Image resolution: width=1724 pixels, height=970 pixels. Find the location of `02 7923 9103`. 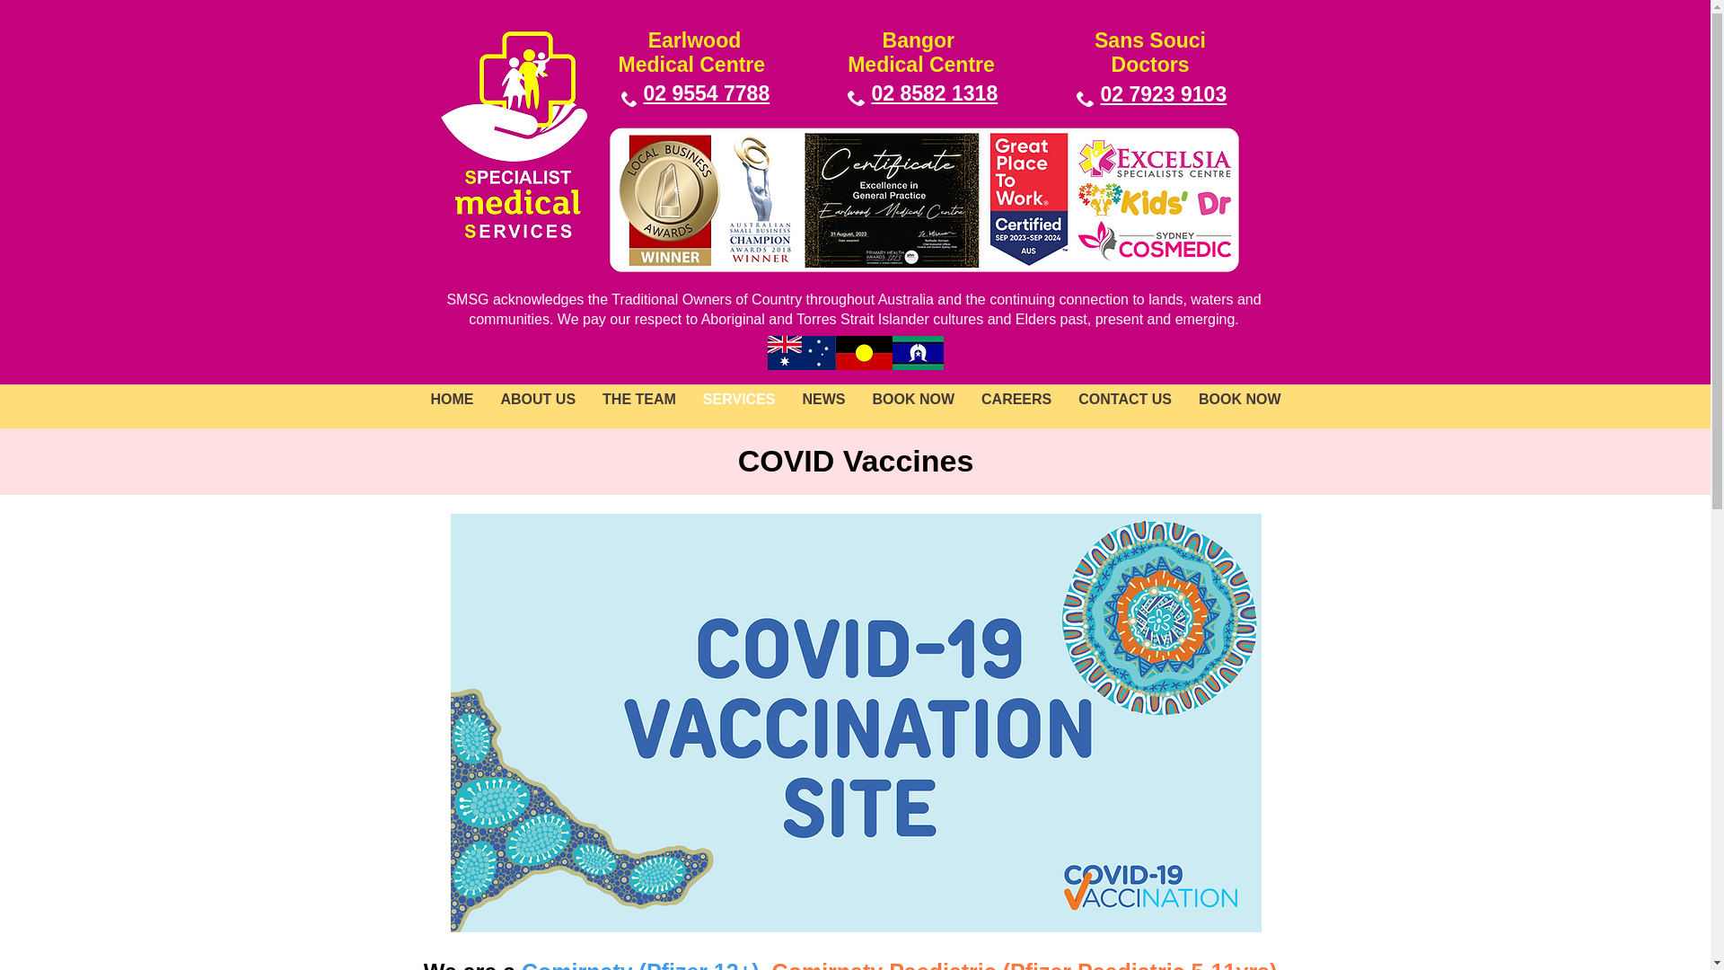

02 7923 9103 is located at coordinates (1164, 94).